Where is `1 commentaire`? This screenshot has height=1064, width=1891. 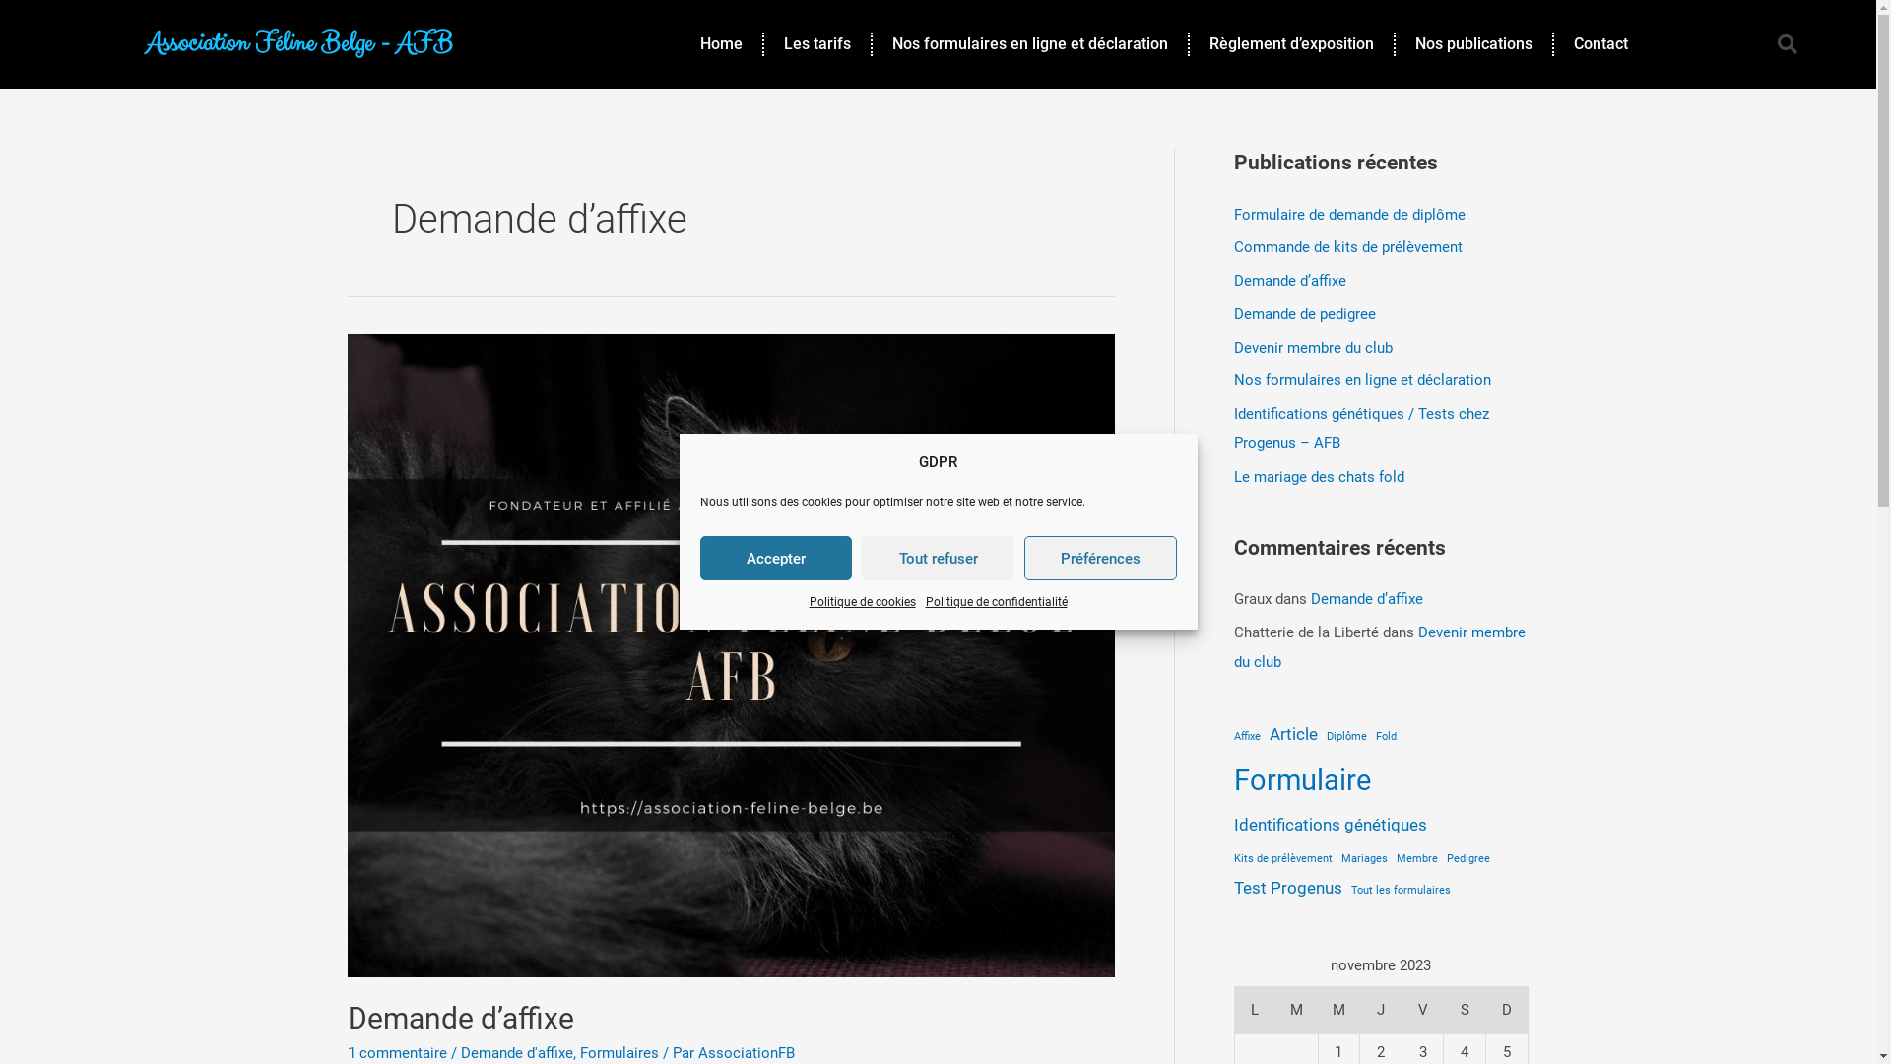
1 commentaire is located at coordinates (396, 1053).